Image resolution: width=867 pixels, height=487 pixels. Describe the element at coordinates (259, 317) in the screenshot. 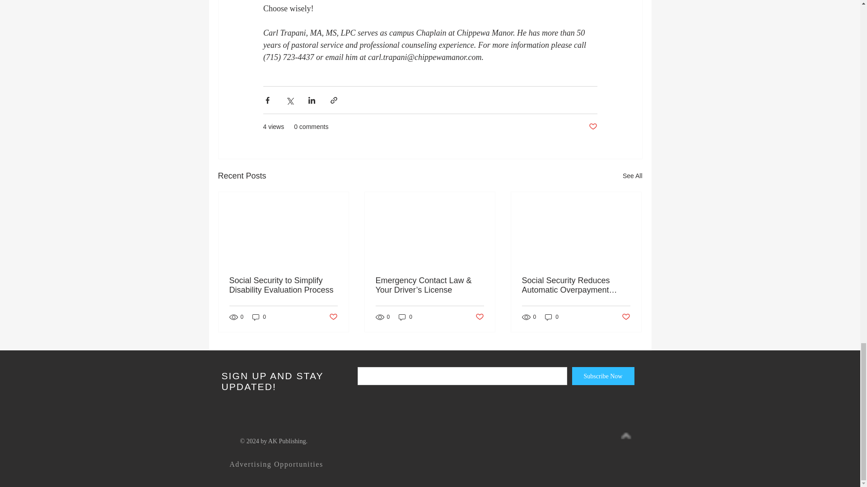

I see `0` at that location.